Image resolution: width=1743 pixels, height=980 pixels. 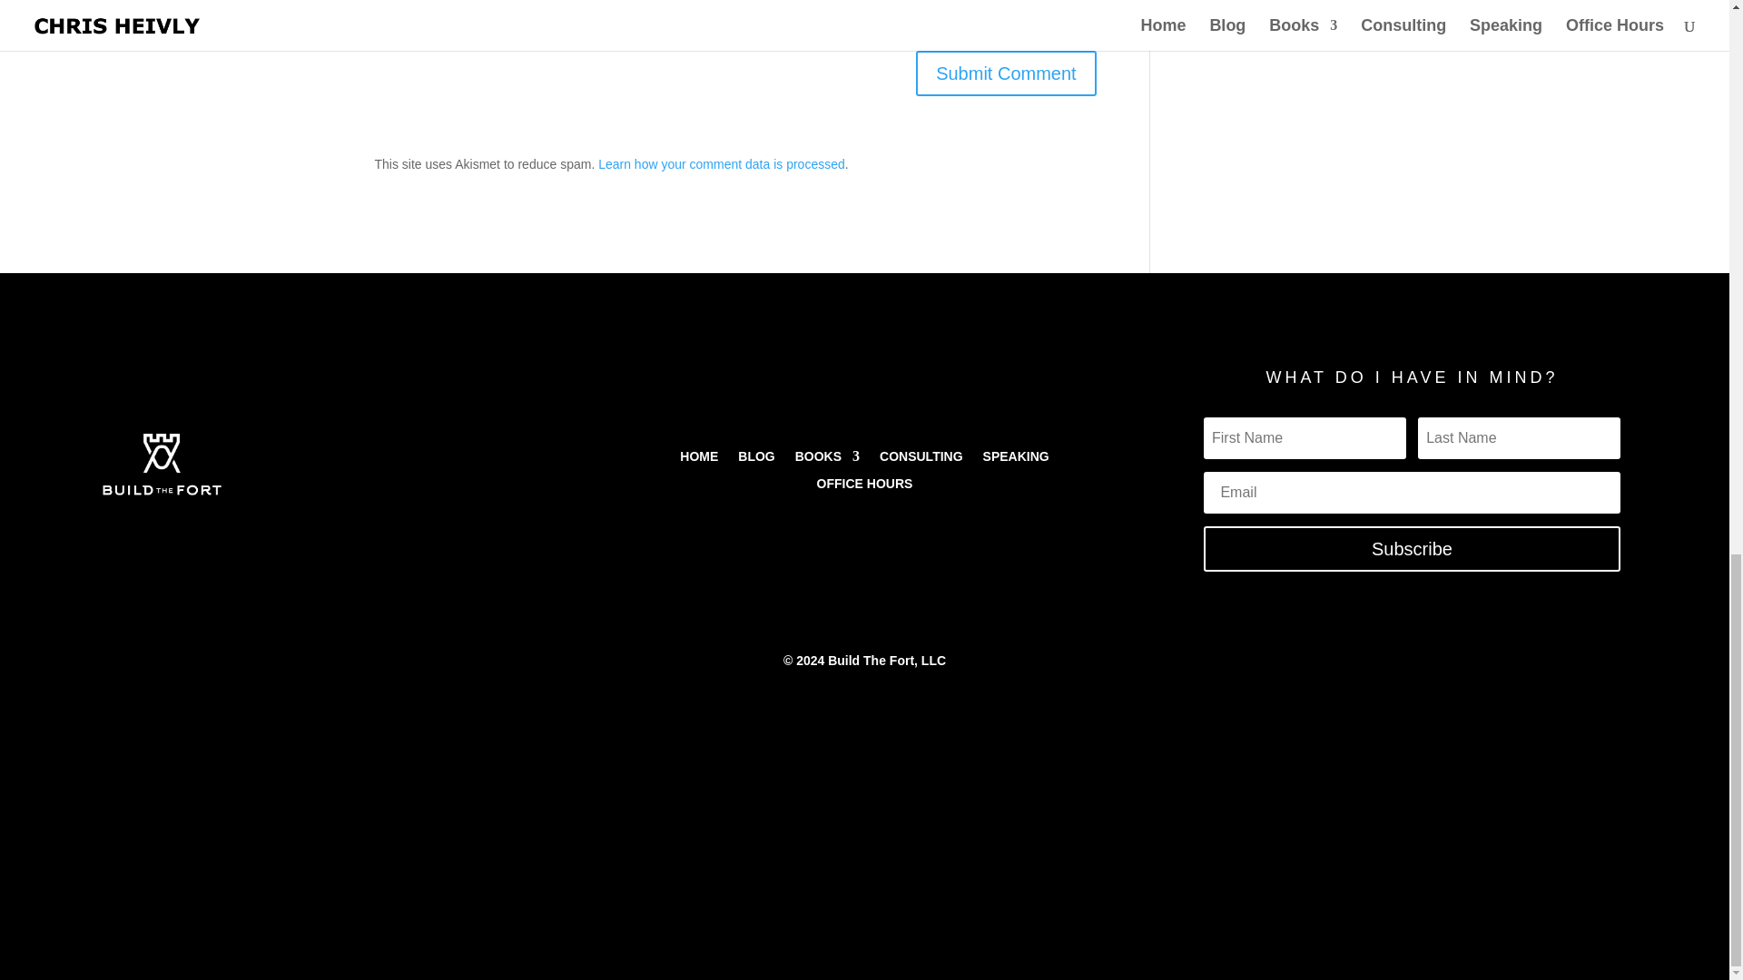 I want to click on BLOG, so click(x=755, y=459).